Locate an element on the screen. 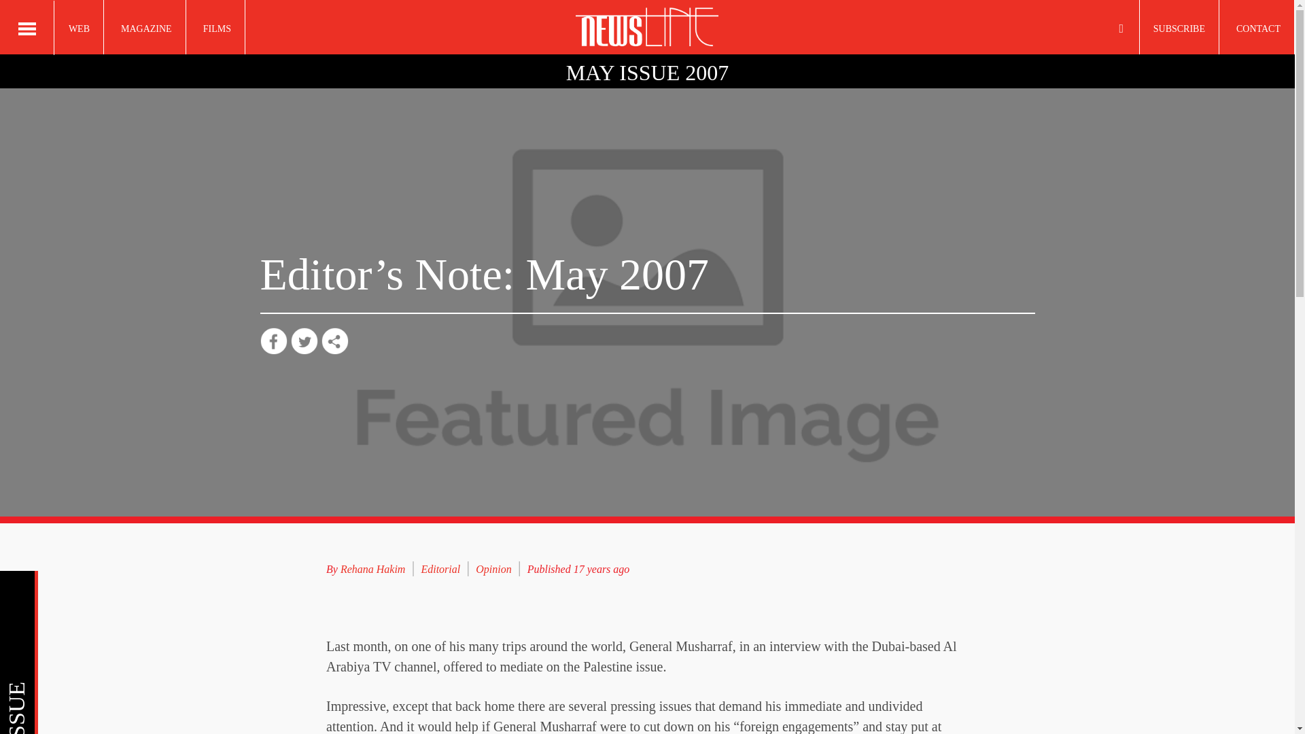 The image size is (1305, 734). SUBSCRIBE is located at coordinates (1179, 27).